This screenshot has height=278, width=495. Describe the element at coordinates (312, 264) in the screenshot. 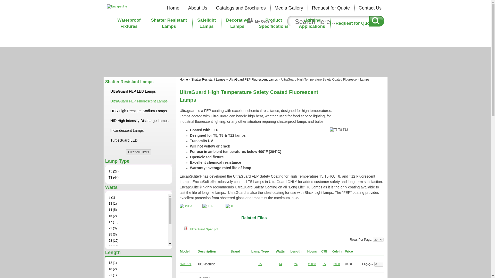

I see `Set Filter` at that location.